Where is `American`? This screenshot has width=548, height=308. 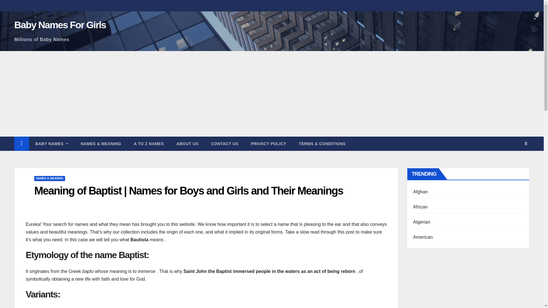
American is located at coordinates (423, 237).